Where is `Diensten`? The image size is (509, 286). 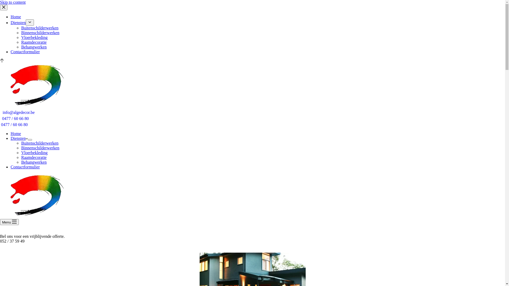
Diensten is located at coordinates (19, 138).